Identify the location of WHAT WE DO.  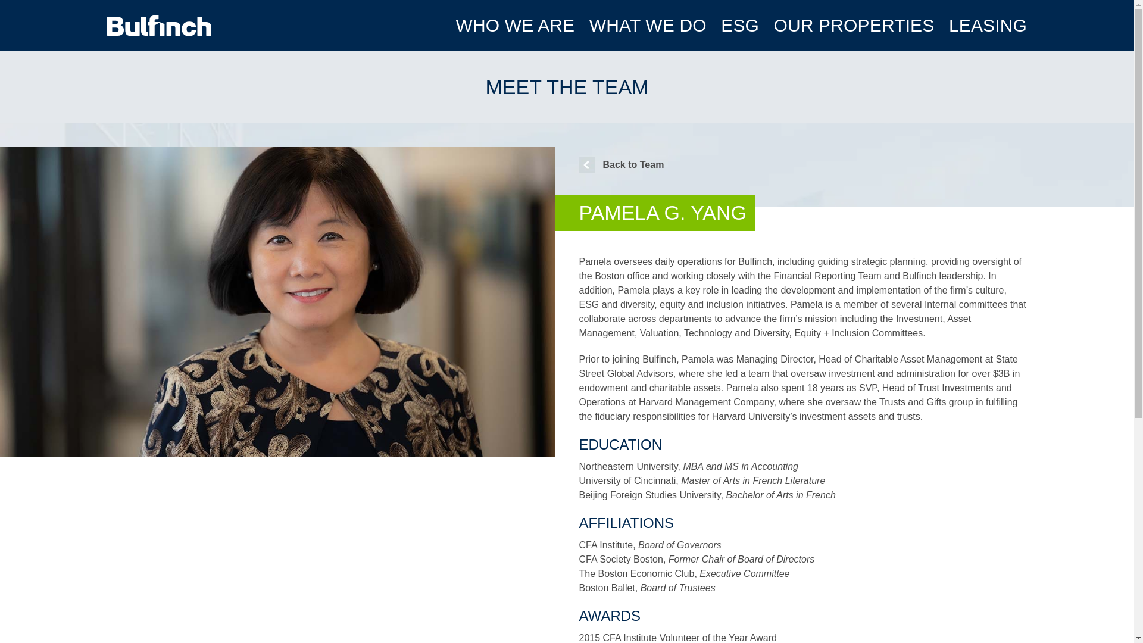
(648, 25).